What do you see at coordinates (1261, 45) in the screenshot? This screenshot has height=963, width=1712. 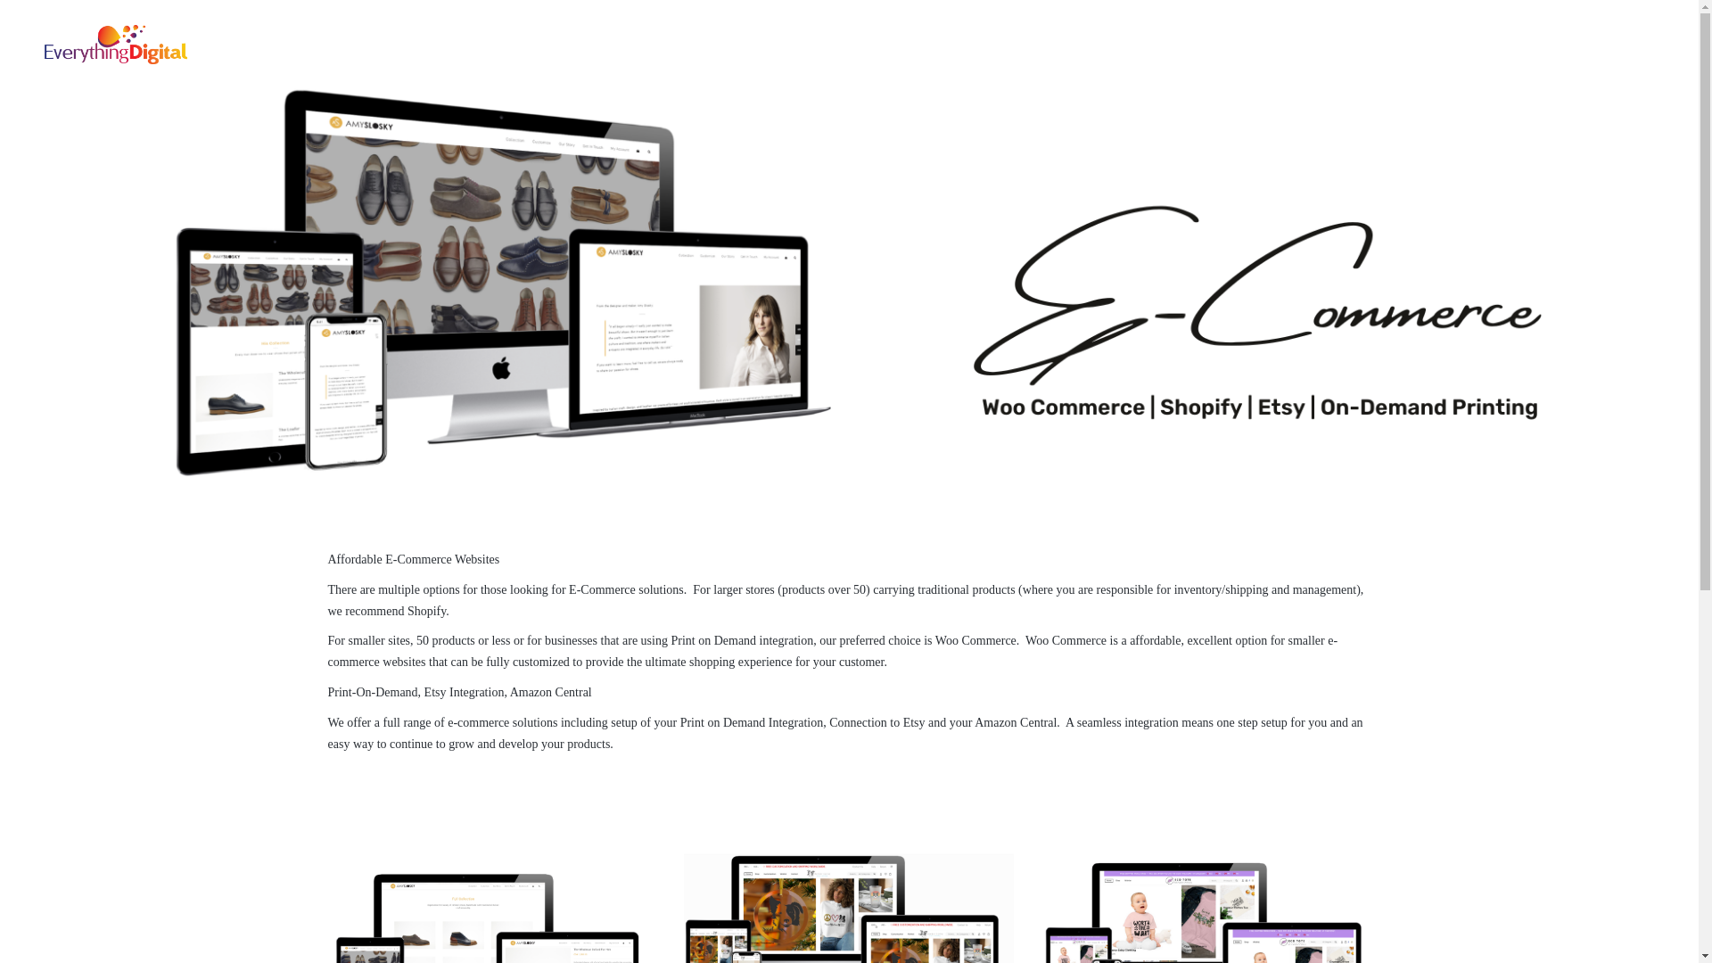 I see `SHOWCASE` at bounding box center [1261, 45].